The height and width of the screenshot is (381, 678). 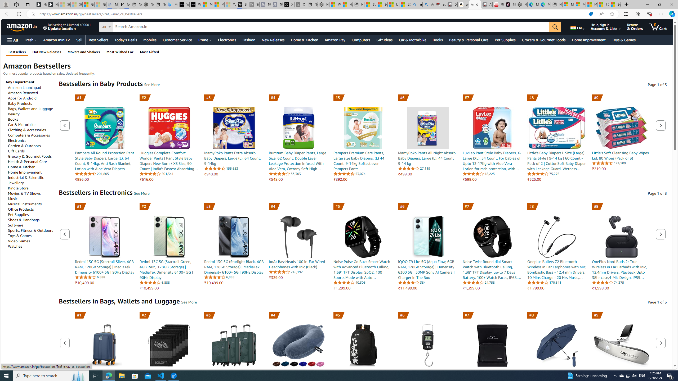 What do you see at coordinates (30, 40) in the screenshot?
I see `Fresh` at bounding box center [30, 40].